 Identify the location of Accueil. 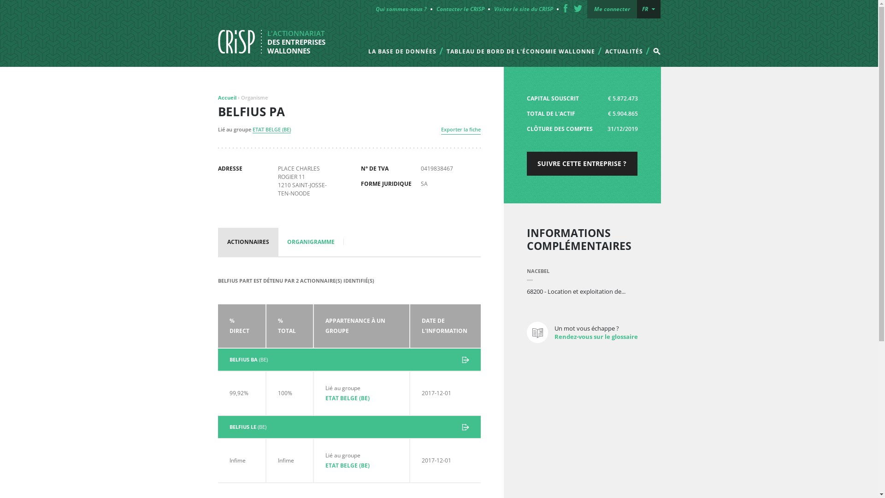
(227, 98).